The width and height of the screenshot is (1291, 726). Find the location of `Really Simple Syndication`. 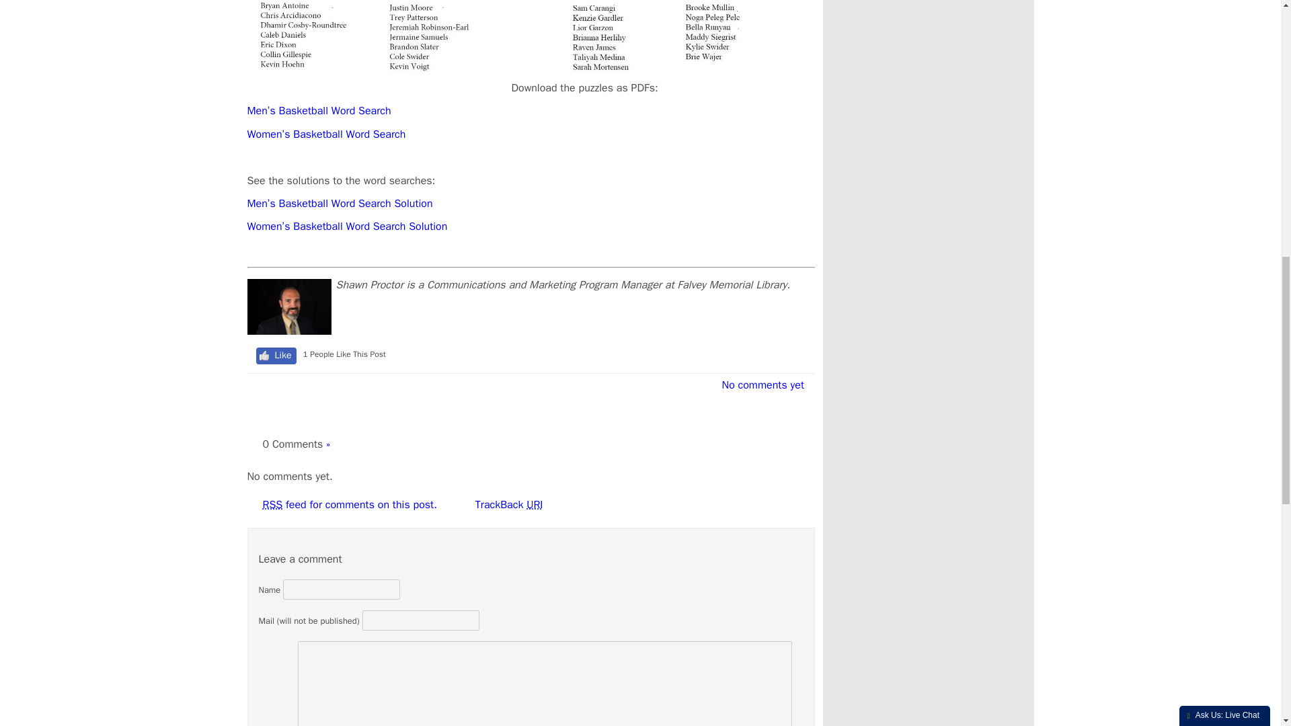

Really Simple Syndication is located at coordinates (272, 504).